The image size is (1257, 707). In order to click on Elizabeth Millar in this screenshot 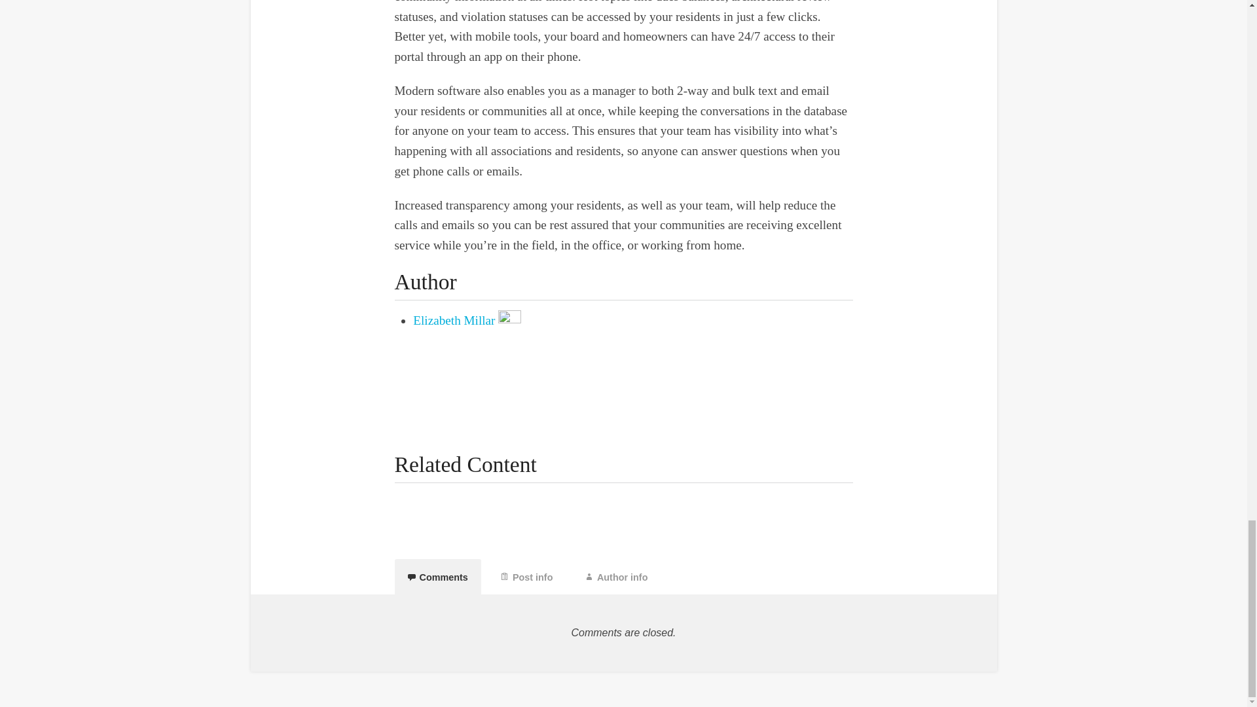, I will do `click(454, 321)`.